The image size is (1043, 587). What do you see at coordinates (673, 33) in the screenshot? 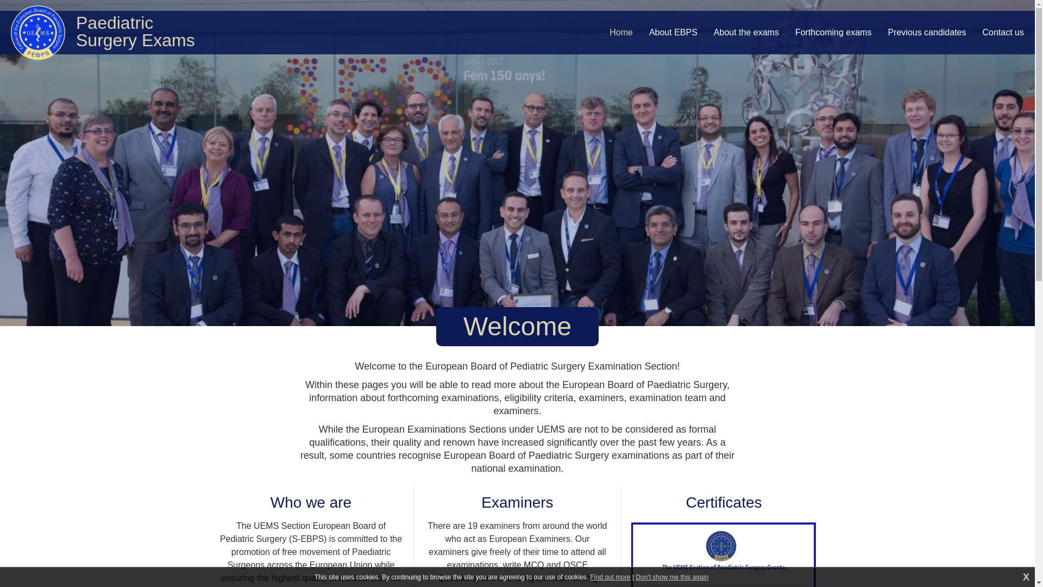
I see `About EBPS` at bounding box center [673, 33].